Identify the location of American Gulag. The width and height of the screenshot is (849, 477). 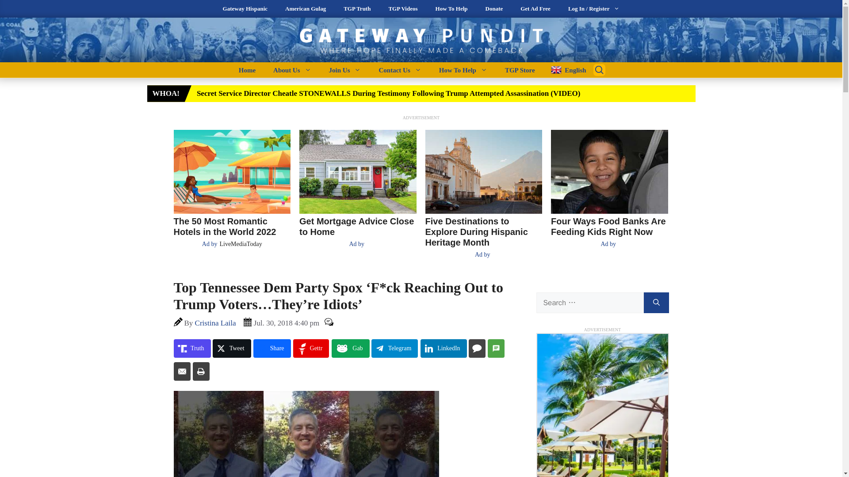
(305, 9).